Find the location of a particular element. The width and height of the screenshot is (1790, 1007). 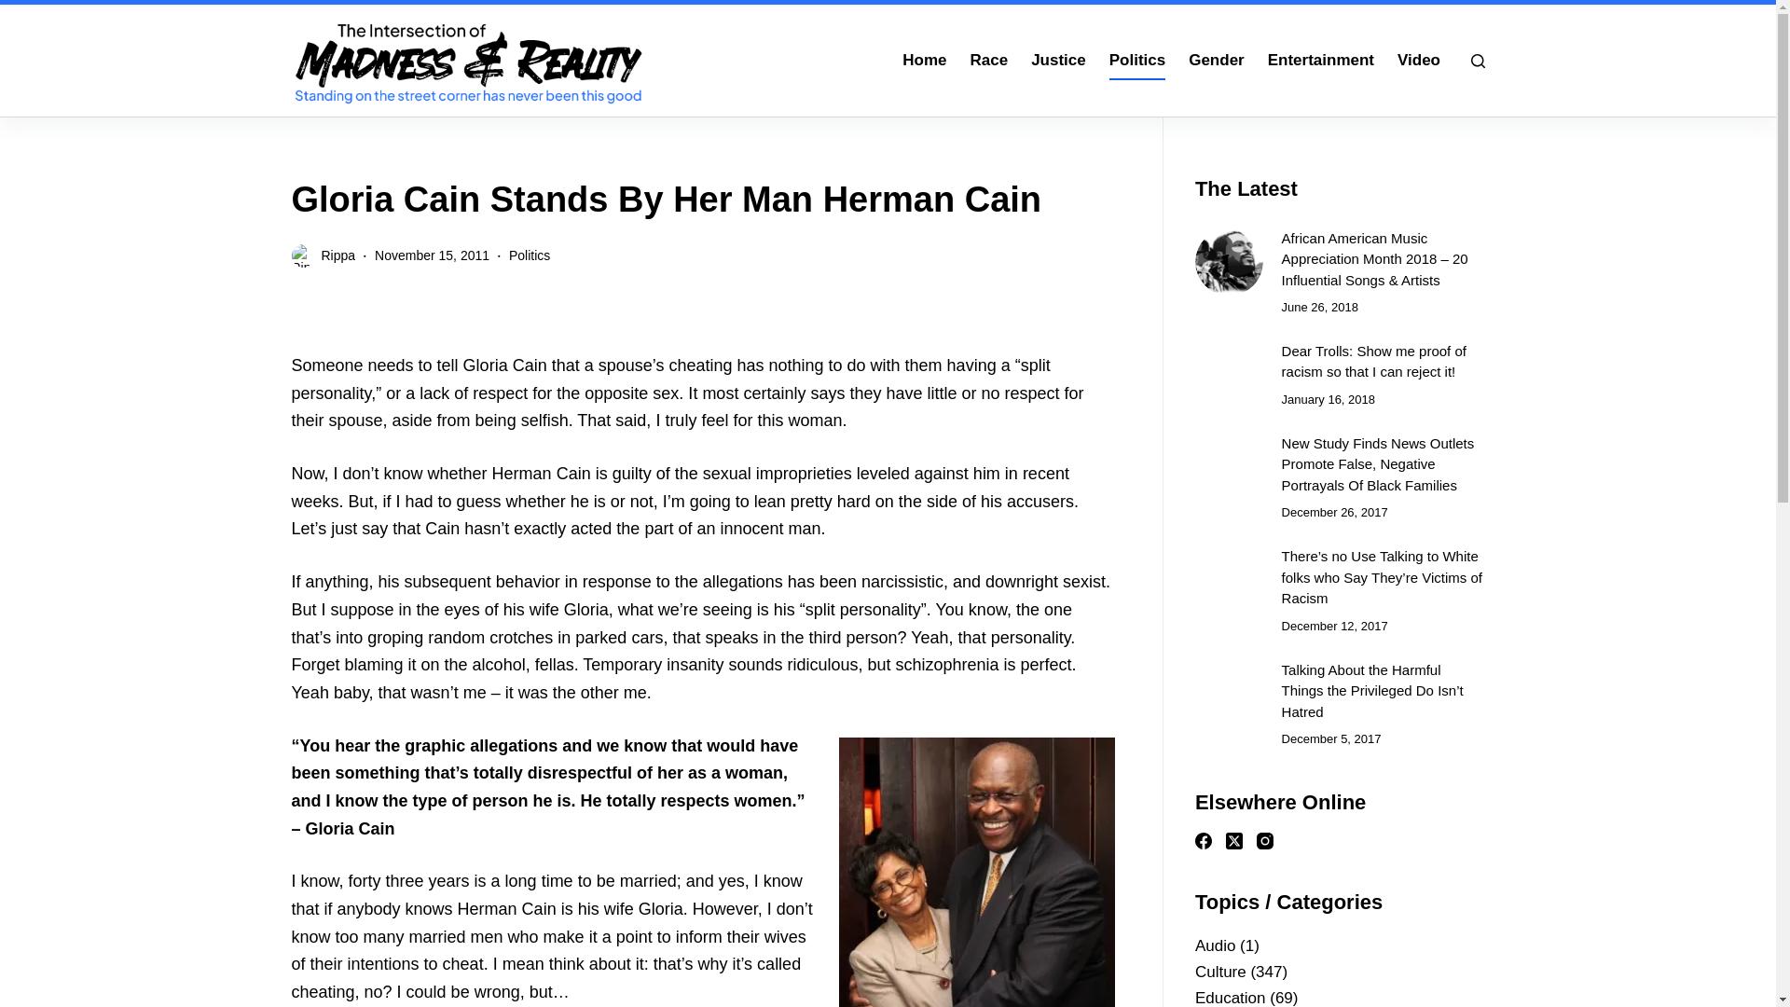

Justice is located at coordinates (1059, 61).